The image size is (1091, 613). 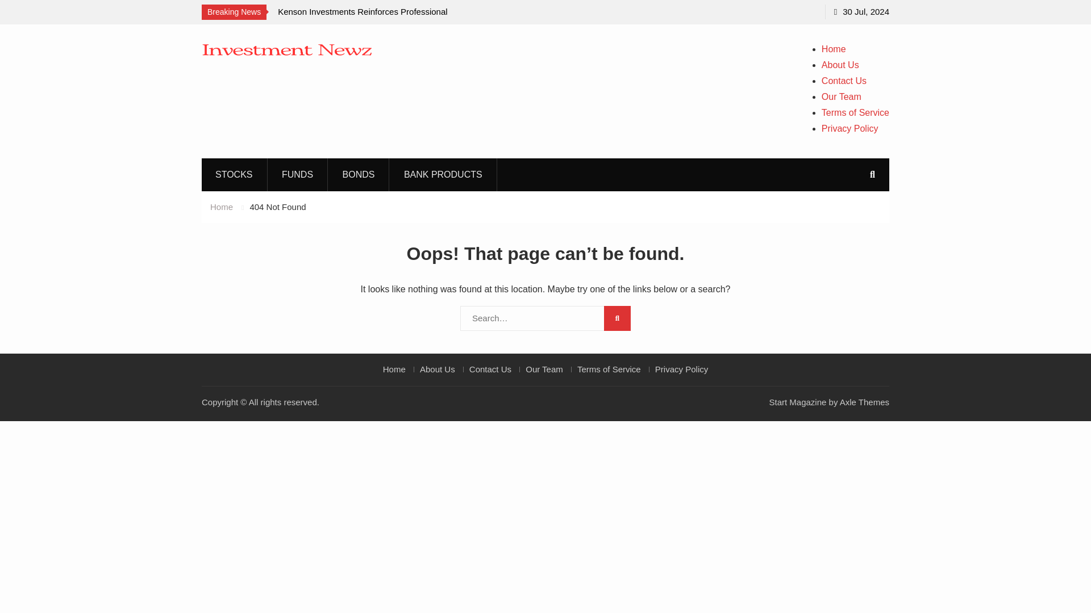 I want to click on Contact Us, so click(x=490, y=369).